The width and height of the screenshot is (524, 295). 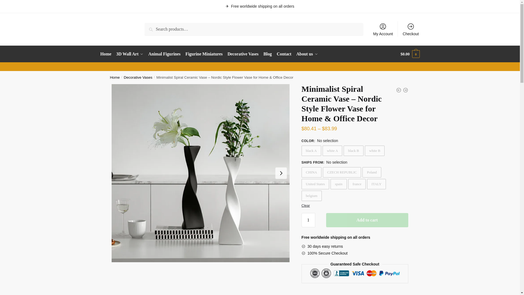 I want to click on Checkout, so click(x=411, y=29).